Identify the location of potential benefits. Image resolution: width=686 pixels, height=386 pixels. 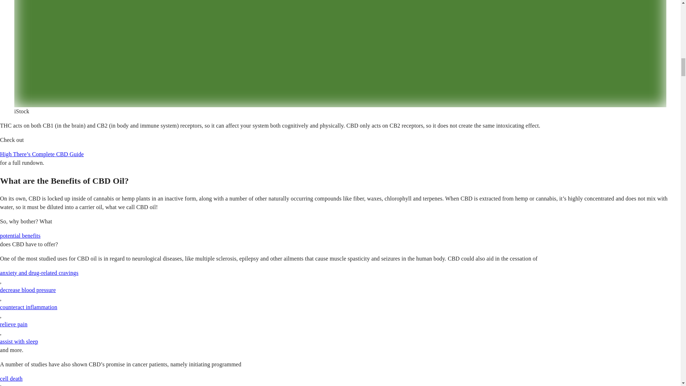
(20, 236).